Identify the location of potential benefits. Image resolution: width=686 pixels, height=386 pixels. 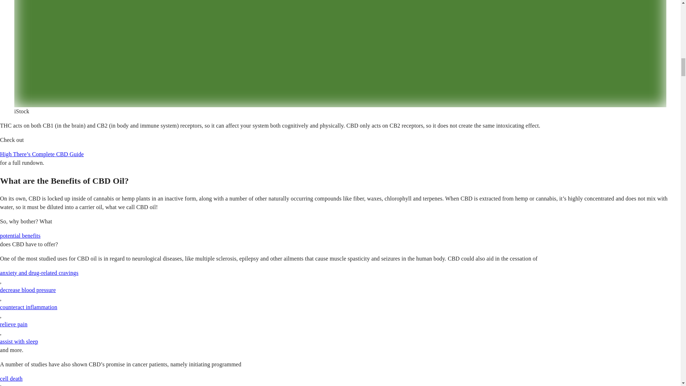
(20, 236).